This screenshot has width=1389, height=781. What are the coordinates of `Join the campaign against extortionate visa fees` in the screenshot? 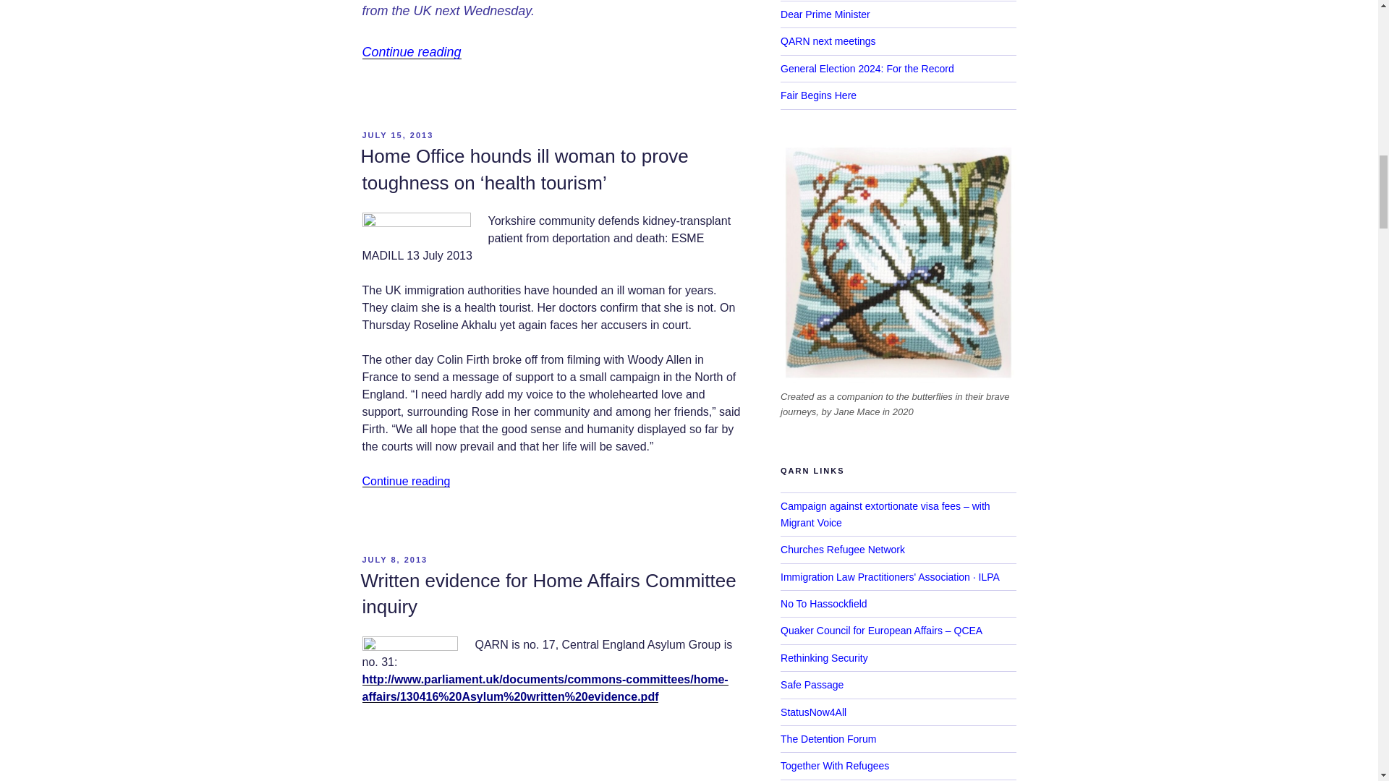 It's located at (885, 514).